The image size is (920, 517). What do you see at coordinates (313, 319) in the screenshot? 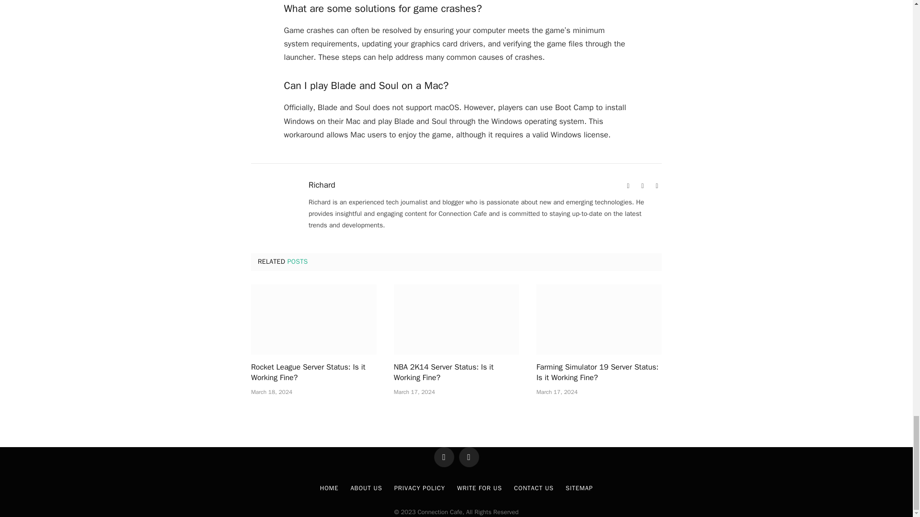
I see `Rocket League Server Status: Is it Working Fine?` at bounding box center [313, 319].